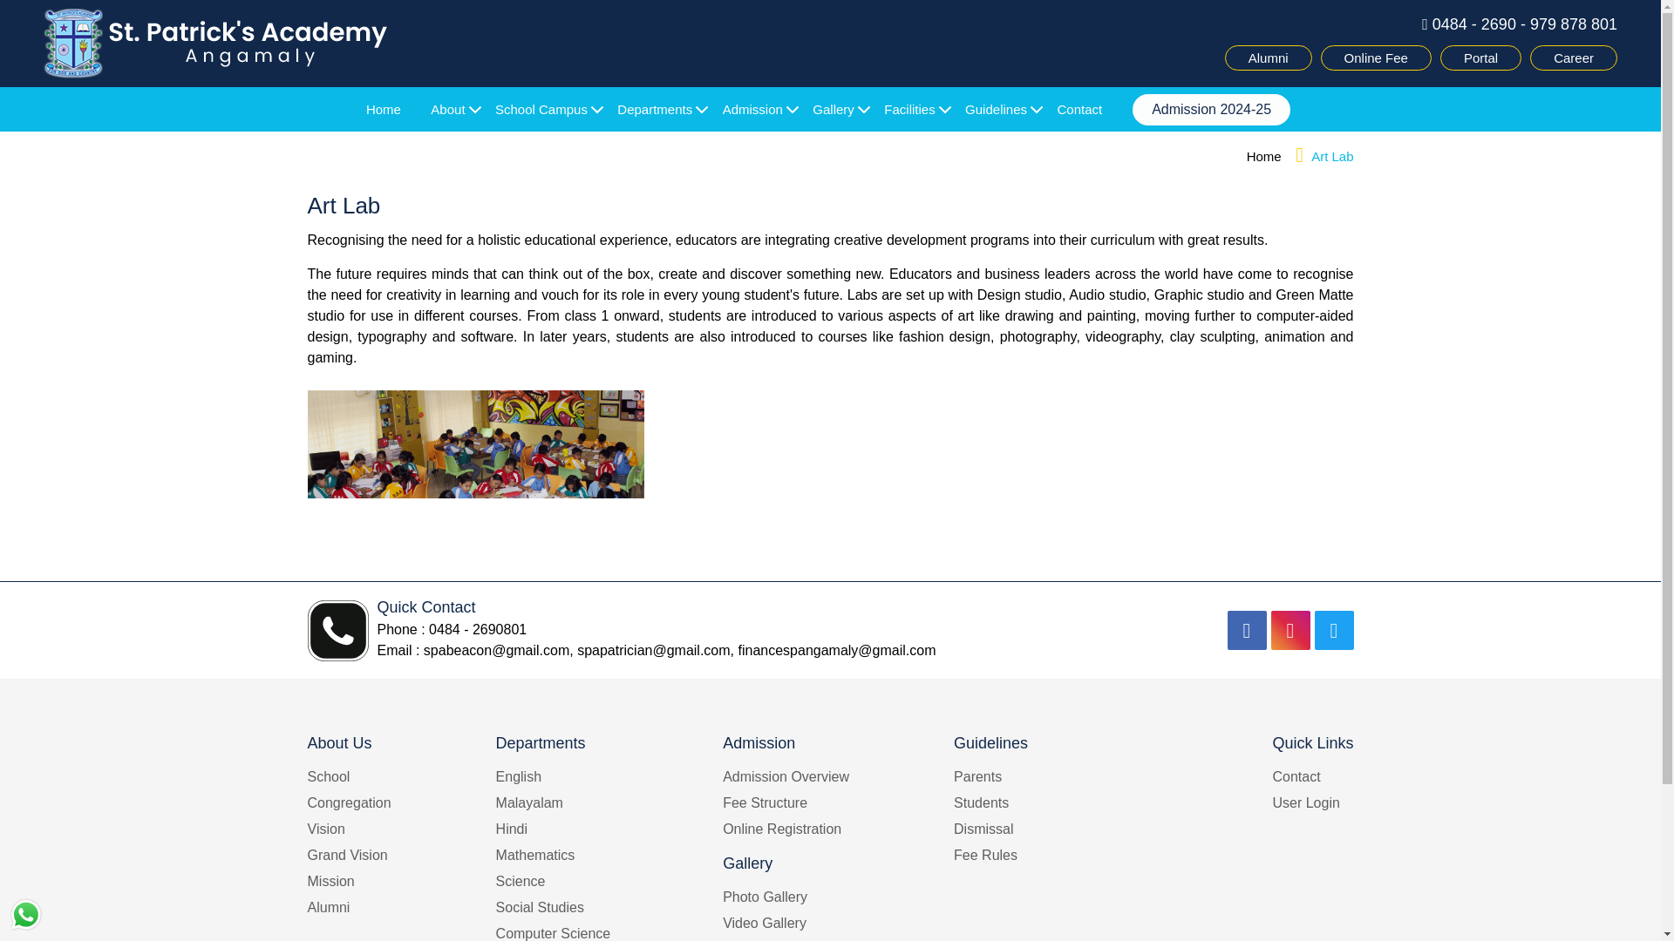  Describe the element at coordinates (541, 110) in the screenshot. I see `School Campus` at that location.